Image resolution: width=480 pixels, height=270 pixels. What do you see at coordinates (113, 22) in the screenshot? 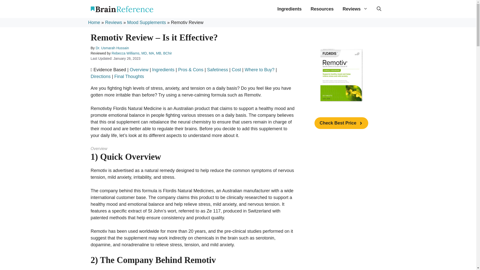
I see `Reviews` at bounding box center [113, 22].